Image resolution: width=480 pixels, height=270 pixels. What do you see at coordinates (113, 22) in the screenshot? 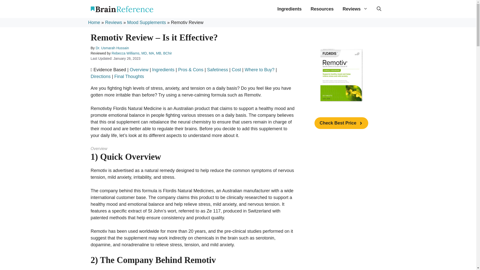
I see `Reviews` at bounding box center [113, 22].